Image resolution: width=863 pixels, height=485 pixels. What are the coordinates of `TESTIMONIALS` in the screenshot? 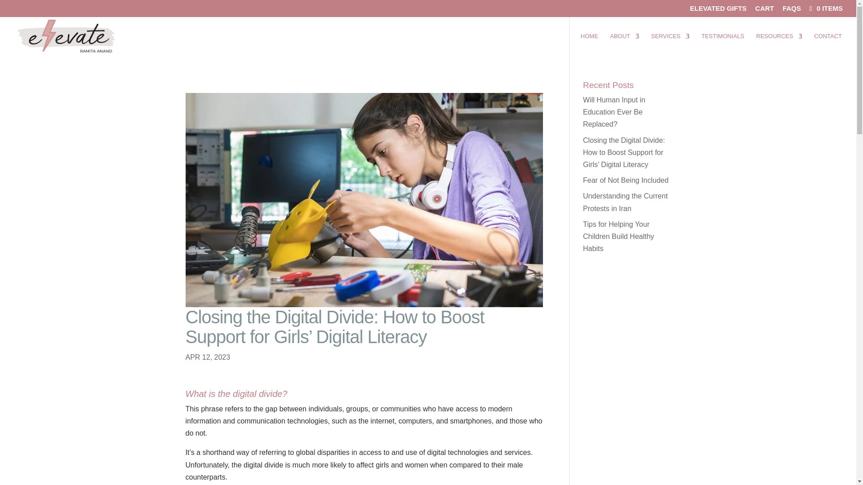 It's located at (722, 44).